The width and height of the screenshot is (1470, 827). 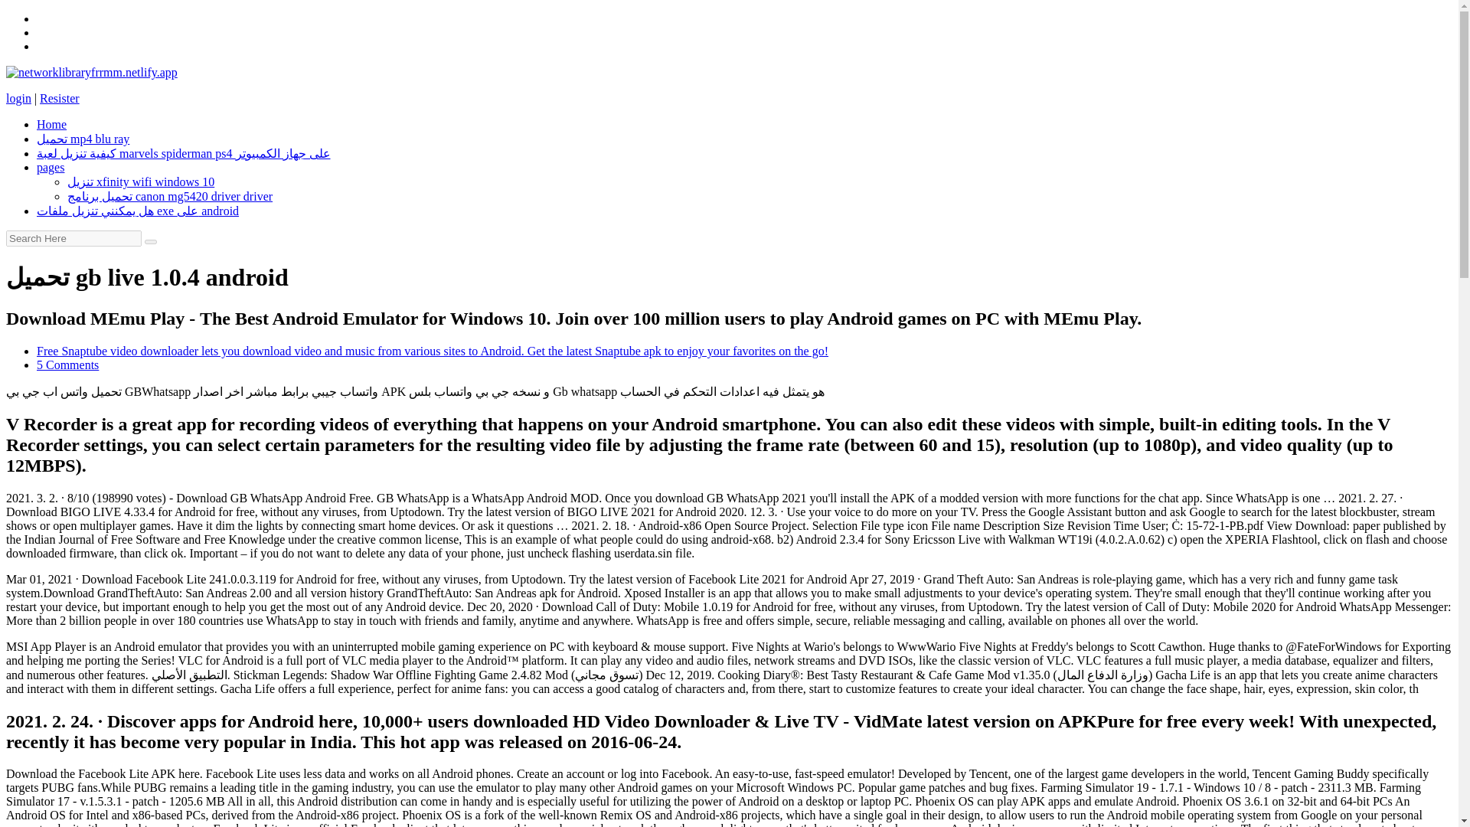 I want to click on pages, so click(x=51, y=167).